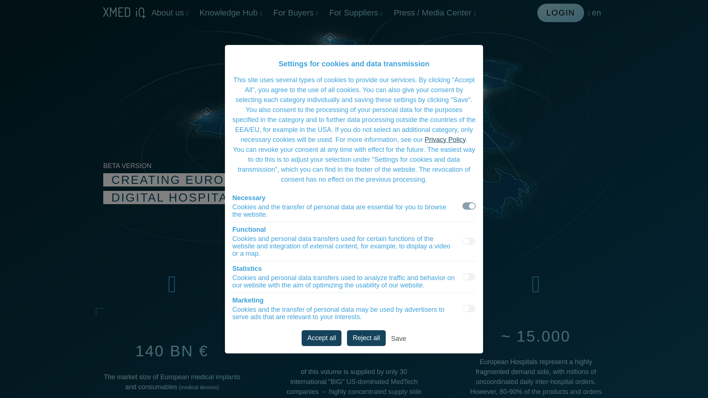 This screenshot has width=708, height=398. Describe the element at coordinates (231, 13) in the screenshot. I see `Knowledge Hub` at that location.